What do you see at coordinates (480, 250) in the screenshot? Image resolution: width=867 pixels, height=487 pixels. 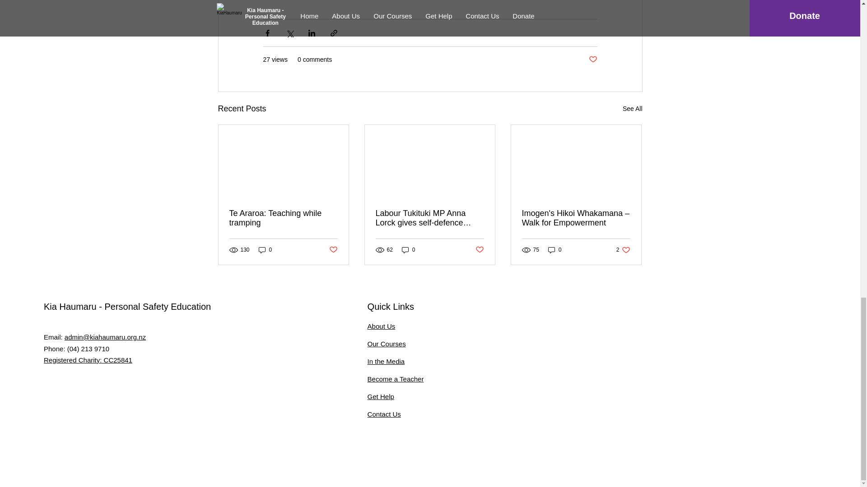 I see `Registered Charity: CC25841` at bounding box center [480, 250].